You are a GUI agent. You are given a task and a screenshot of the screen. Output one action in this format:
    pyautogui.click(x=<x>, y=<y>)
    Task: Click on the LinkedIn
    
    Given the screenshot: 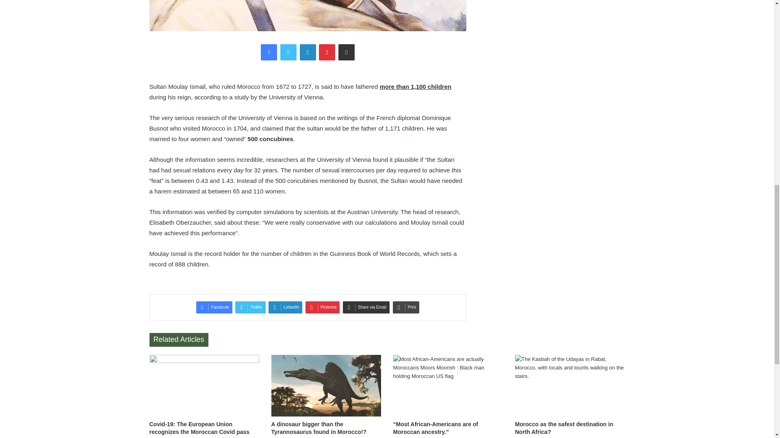 What is the action you would take?
    pyautogui.click(x=285, y=307)
    